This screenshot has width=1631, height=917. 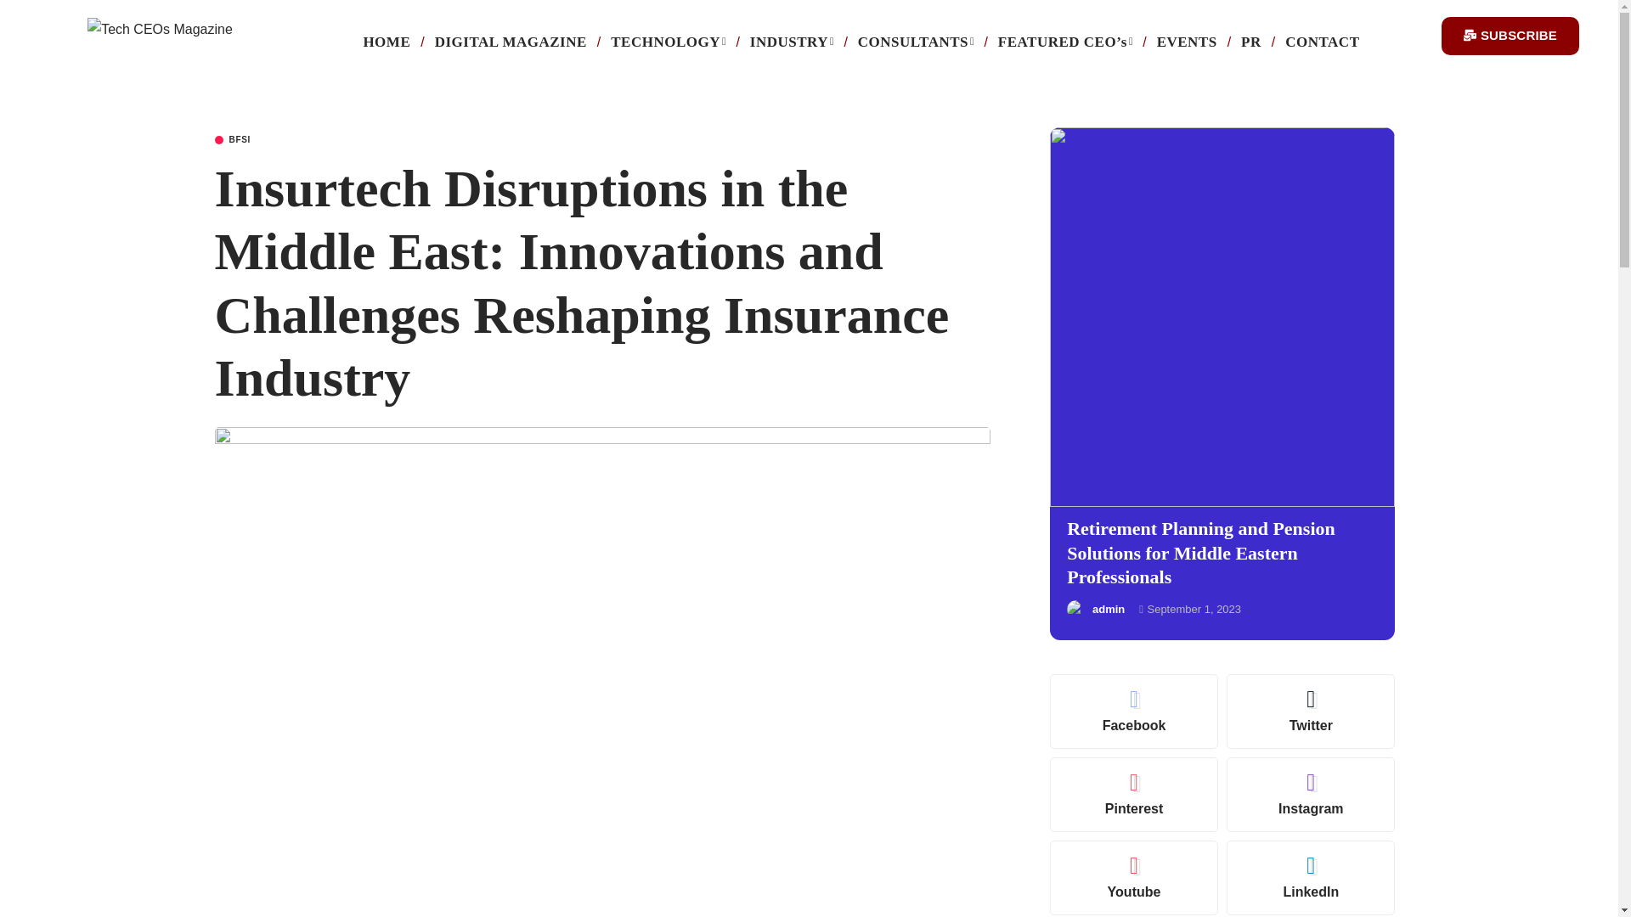 I want to click on DIGITAL MAGAZINE, so click(x=510, y=42).